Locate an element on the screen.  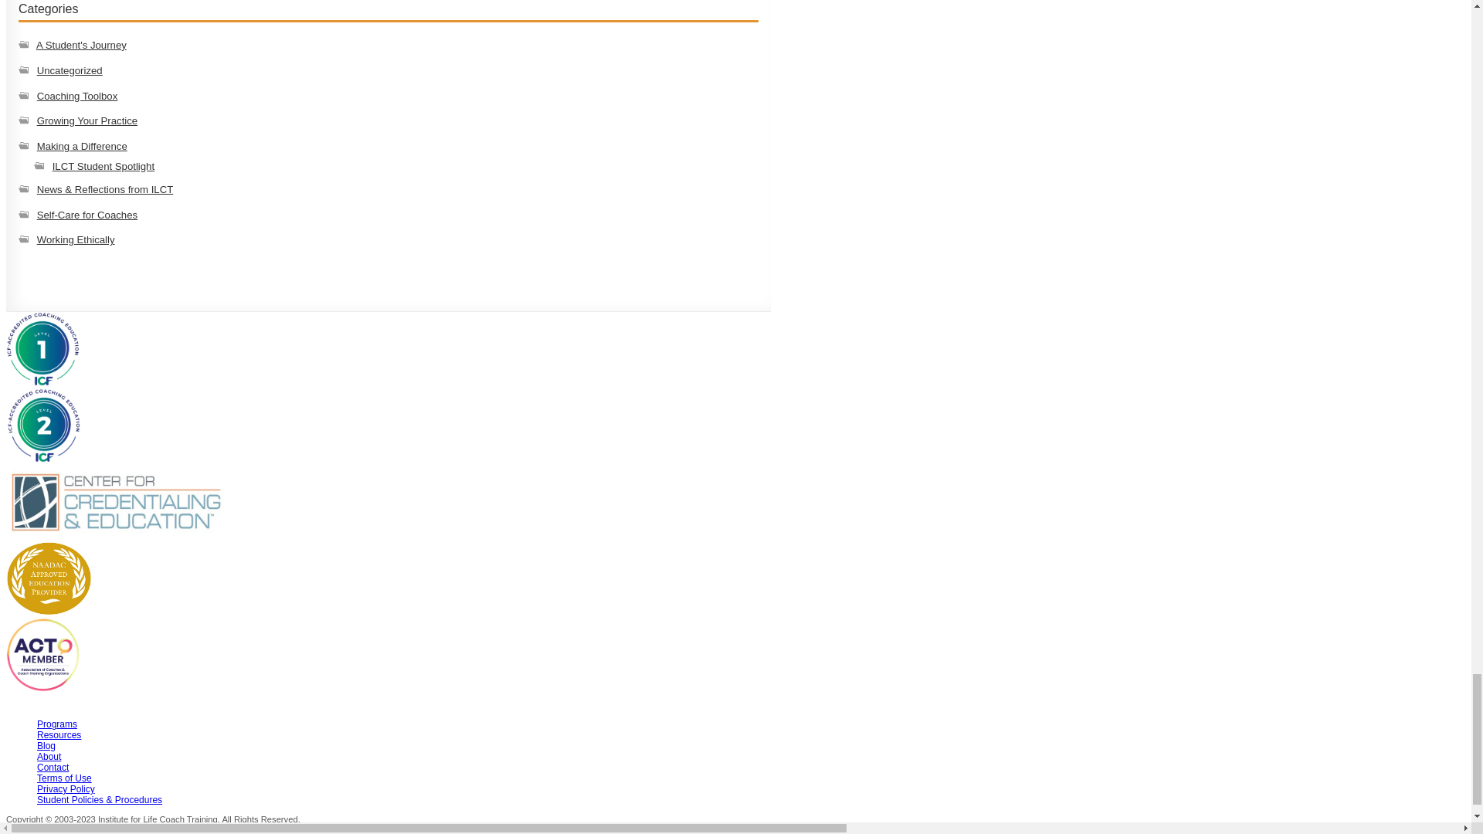
Uncategorized is located at coordinates (70, 71).